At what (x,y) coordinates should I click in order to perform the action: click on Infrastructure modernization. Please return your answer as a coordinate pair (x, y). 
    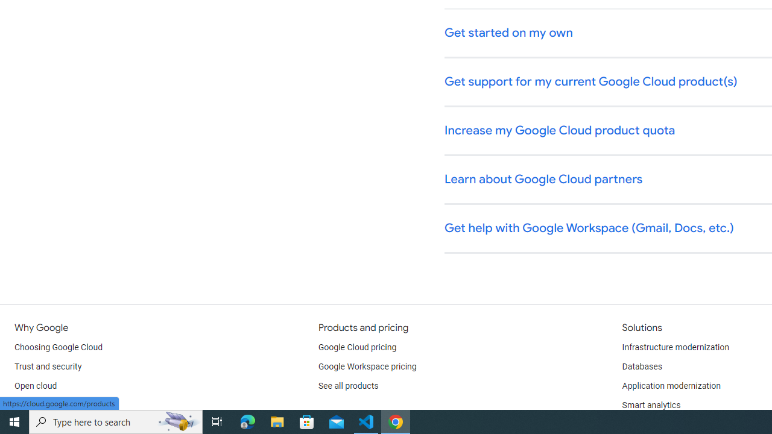
    Looking at the image, I should click on (675, 347).